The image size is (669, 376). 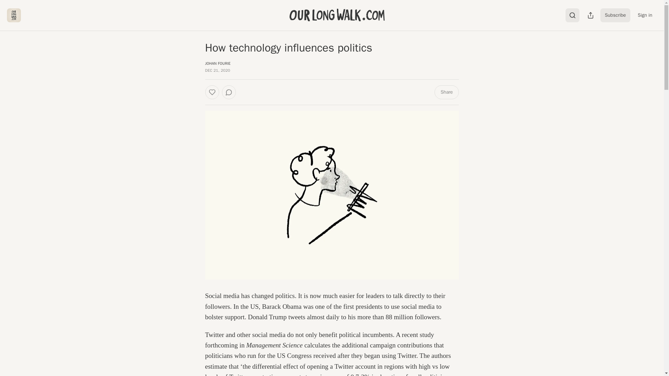 I want to click on Sign in, so click(x=645, y=15).